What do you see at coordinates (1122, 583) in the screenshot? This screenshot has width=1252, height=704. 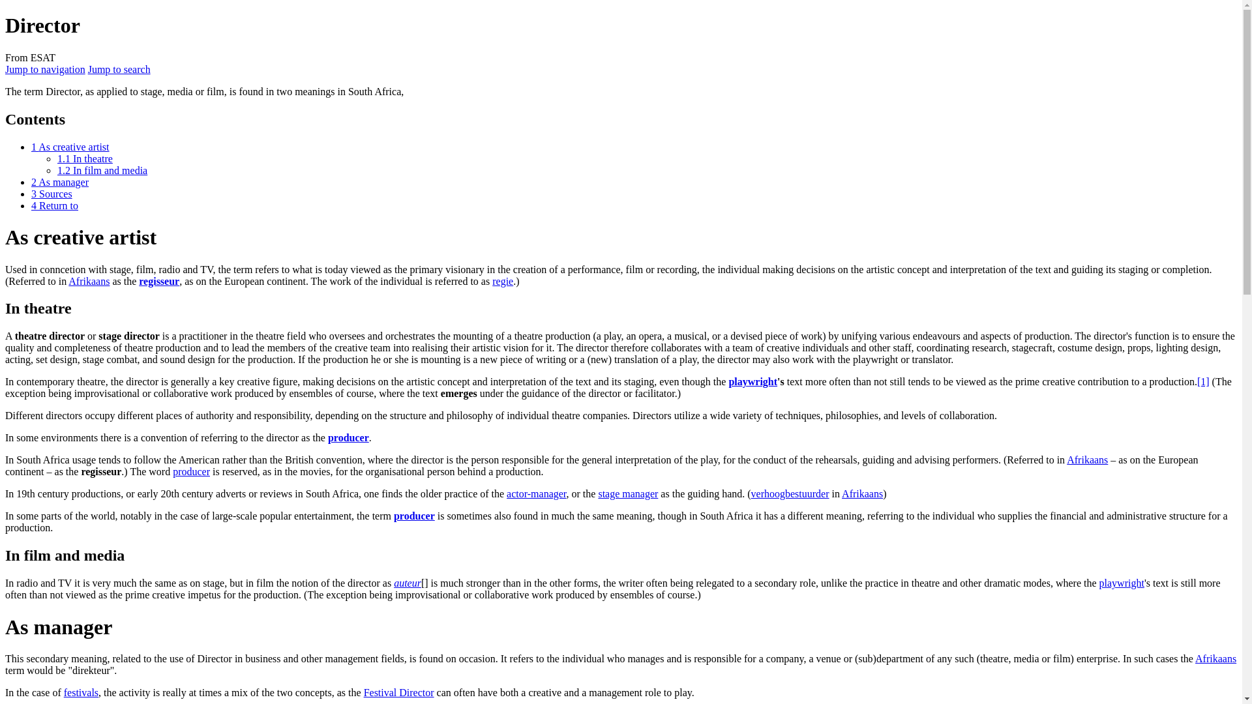 I see `playwright` at bounding box center [1122, 583].